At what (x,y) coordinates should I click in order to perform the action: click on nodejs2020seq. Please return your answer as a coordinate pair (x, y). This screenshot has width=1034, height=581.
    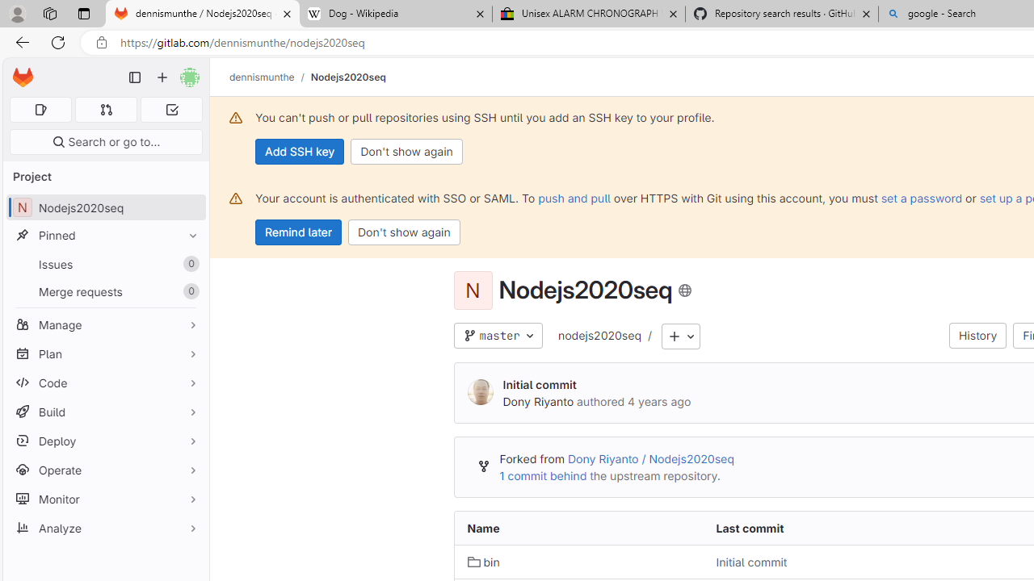
    Looking at the image, I should click on (599, 336).